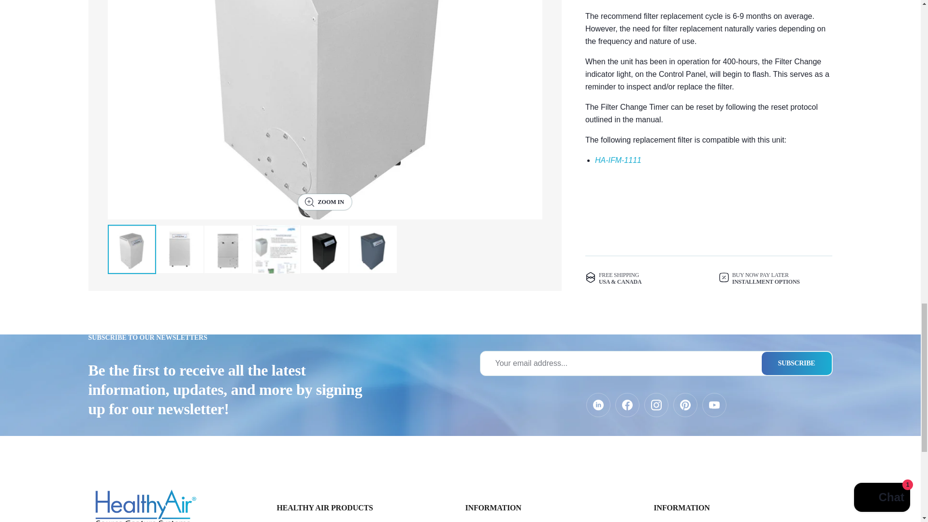 This screenshot has width=928, height=522. I want to click on Instagram, so click(656, 405).